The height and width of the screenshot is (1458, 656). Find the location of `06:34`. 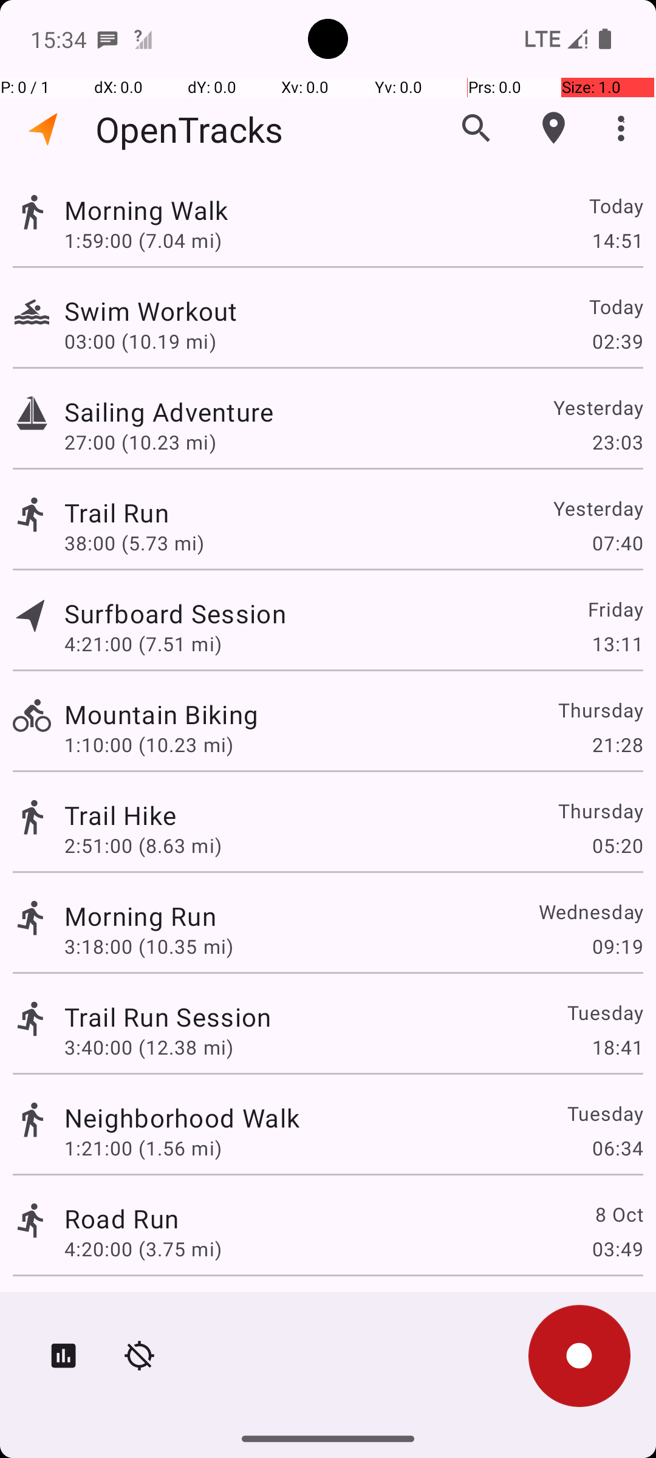

06:34 is located at coordinates (617, 1148).